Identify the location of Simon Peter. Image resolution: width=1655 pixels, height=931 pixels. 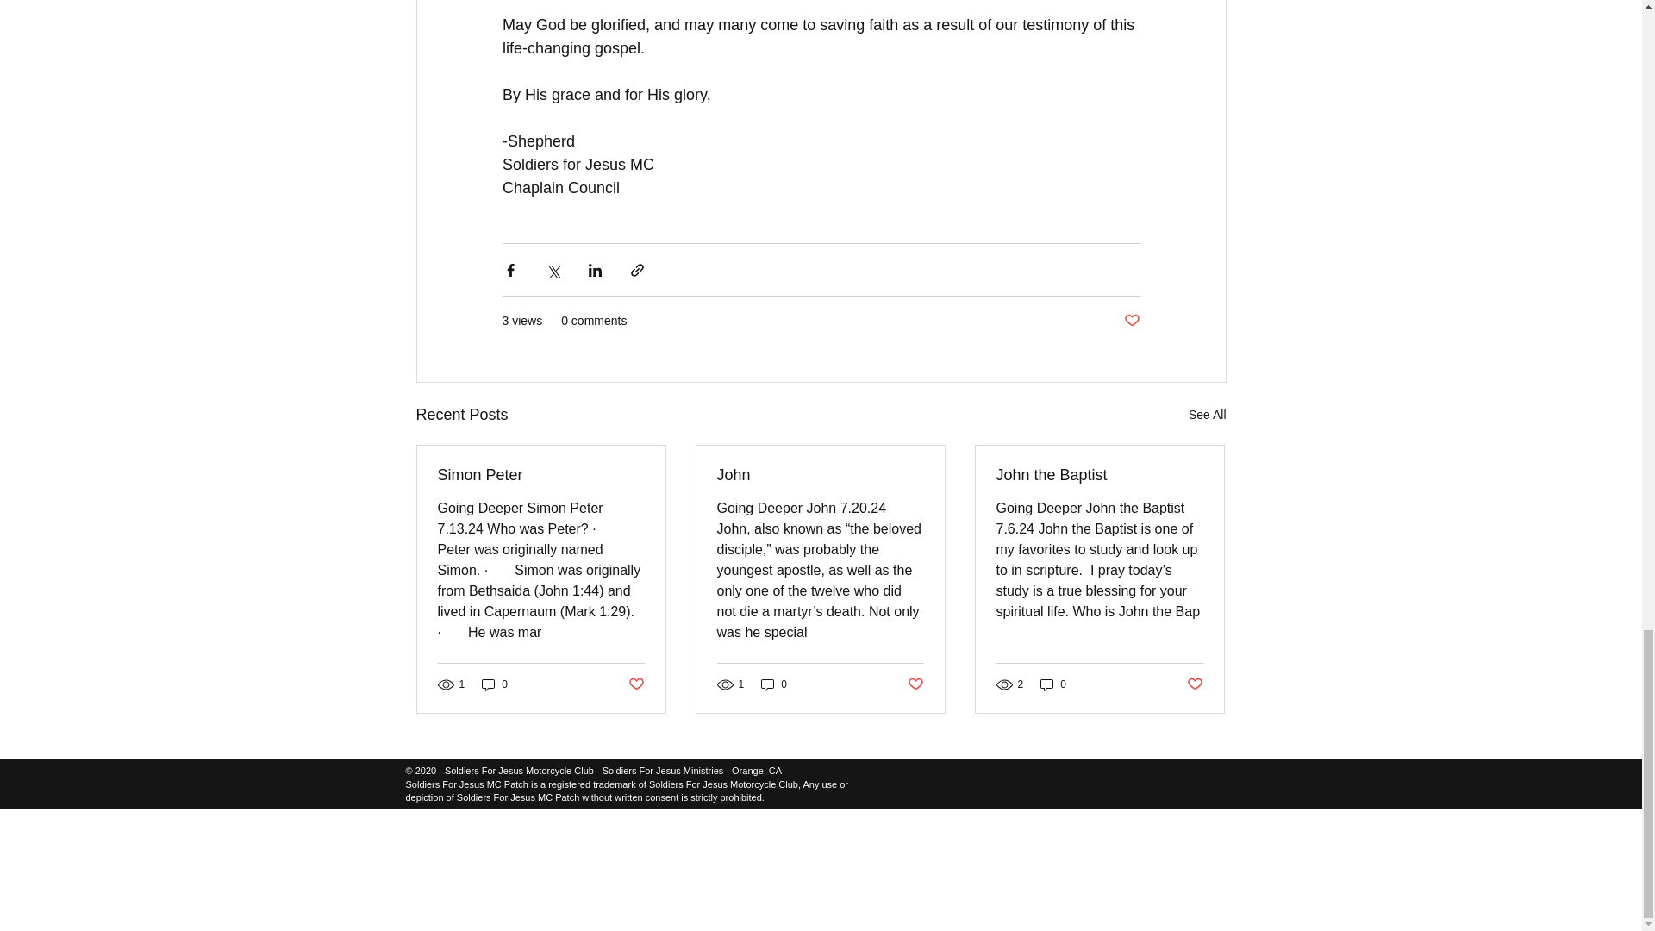
(541, 475).